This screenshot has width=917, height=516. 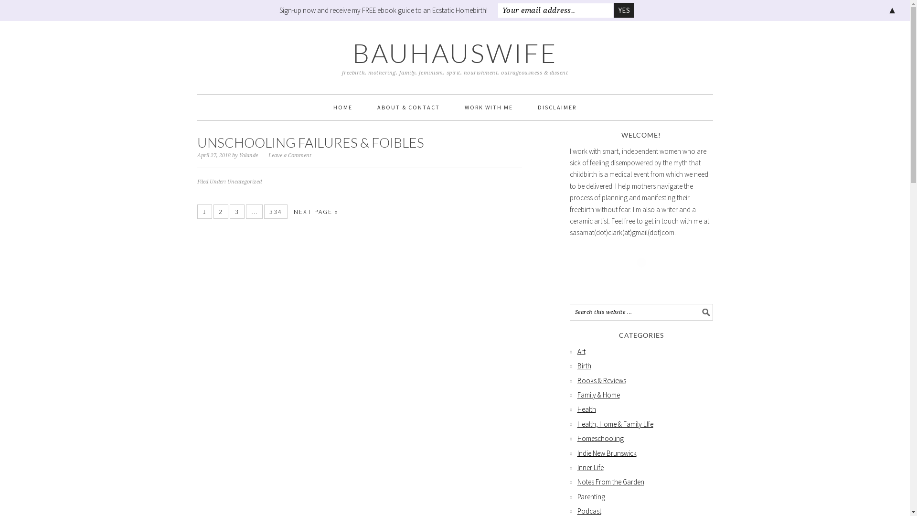 I want to click on BAUHAUSWIFE, so click(x=455, y=53).